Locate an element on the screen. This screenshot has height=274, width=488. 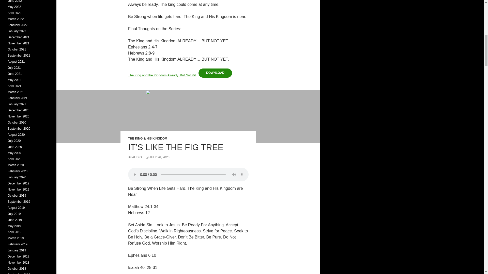
JULY 26, 2020 is located at coordinates (157, 157).